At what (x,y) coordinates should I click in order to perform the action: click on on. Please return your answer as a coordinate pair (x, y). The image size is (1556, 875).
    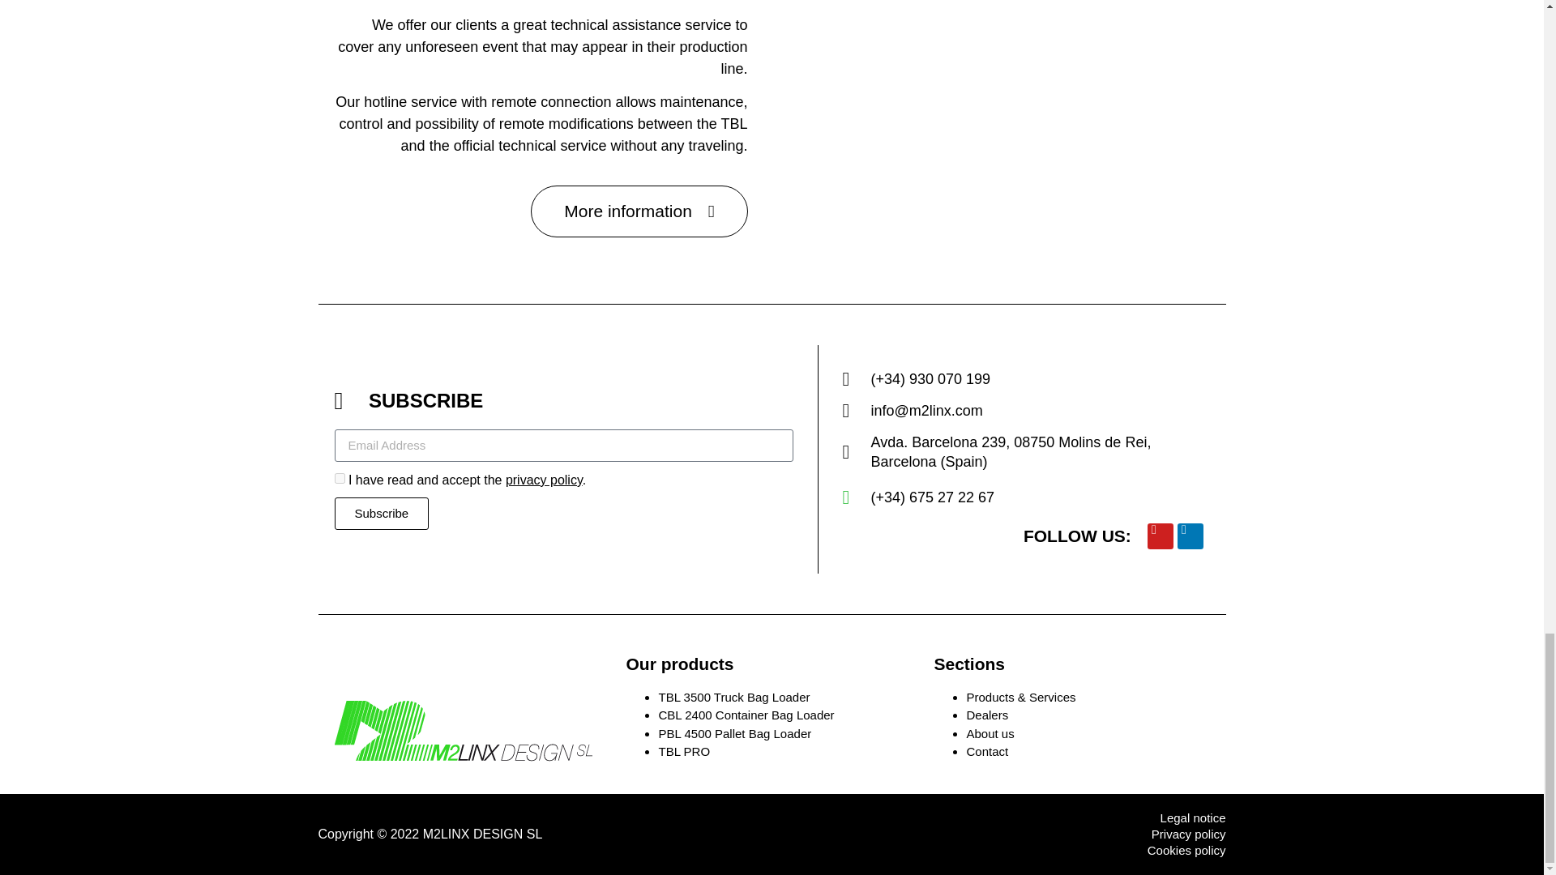
    Looking at the image, I should click on (339, 478).